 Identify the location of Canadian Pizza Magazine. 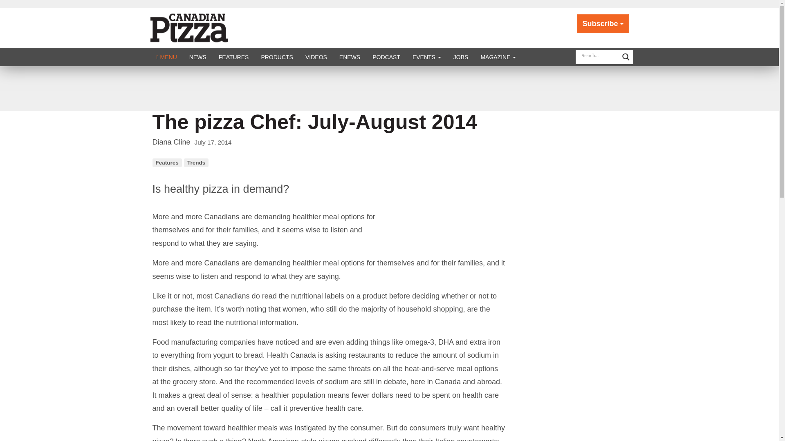
(198, 27).